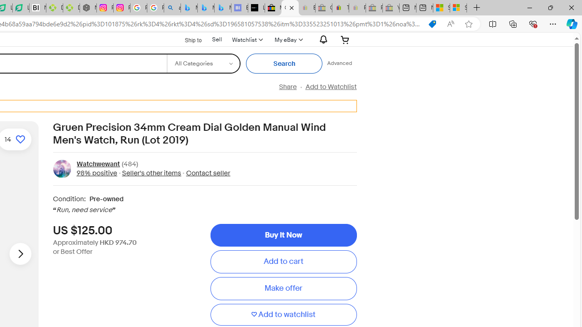  Describe the element at coordinates (217, 39) in the screenshot. I see `Sell` at that location.